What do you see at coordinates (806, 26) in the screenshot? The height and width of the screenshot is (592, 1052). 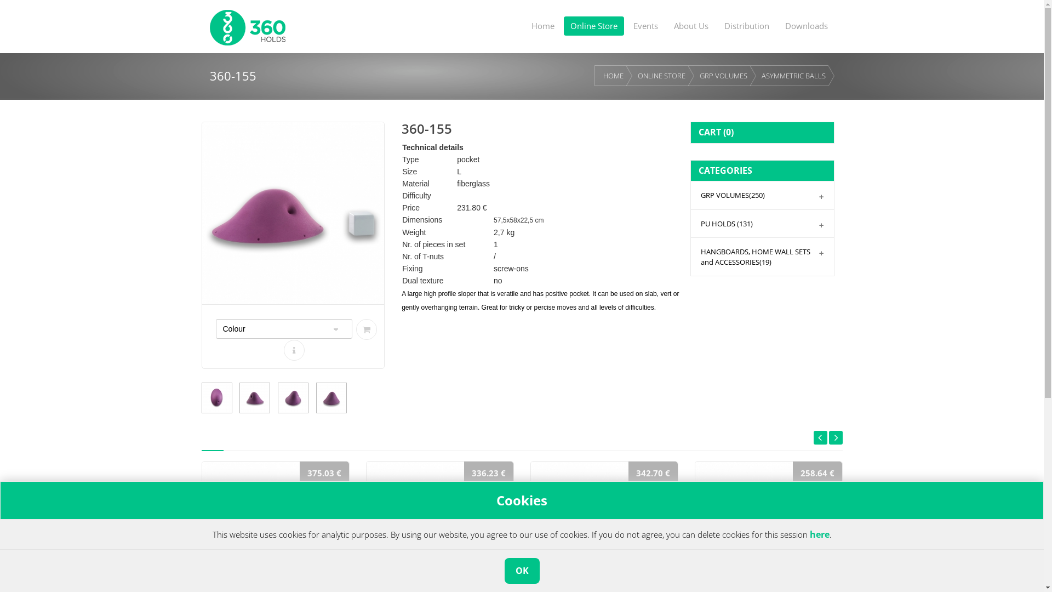 I see `Downloads` at bounding box center [806, 26].